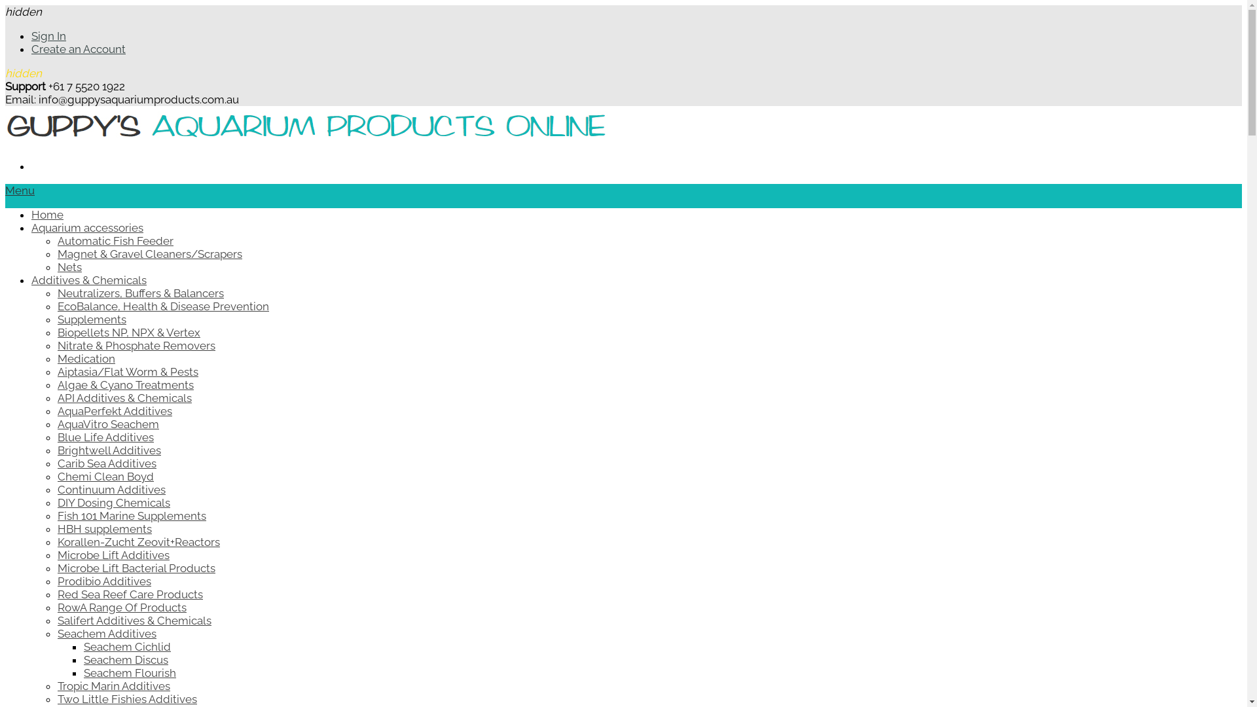 The width and height of the screenshot is (1257, 707). Describe the element at coordinates (132, 516) in the screenshot. I see `Fish 101 Marine Supplements` at that location.